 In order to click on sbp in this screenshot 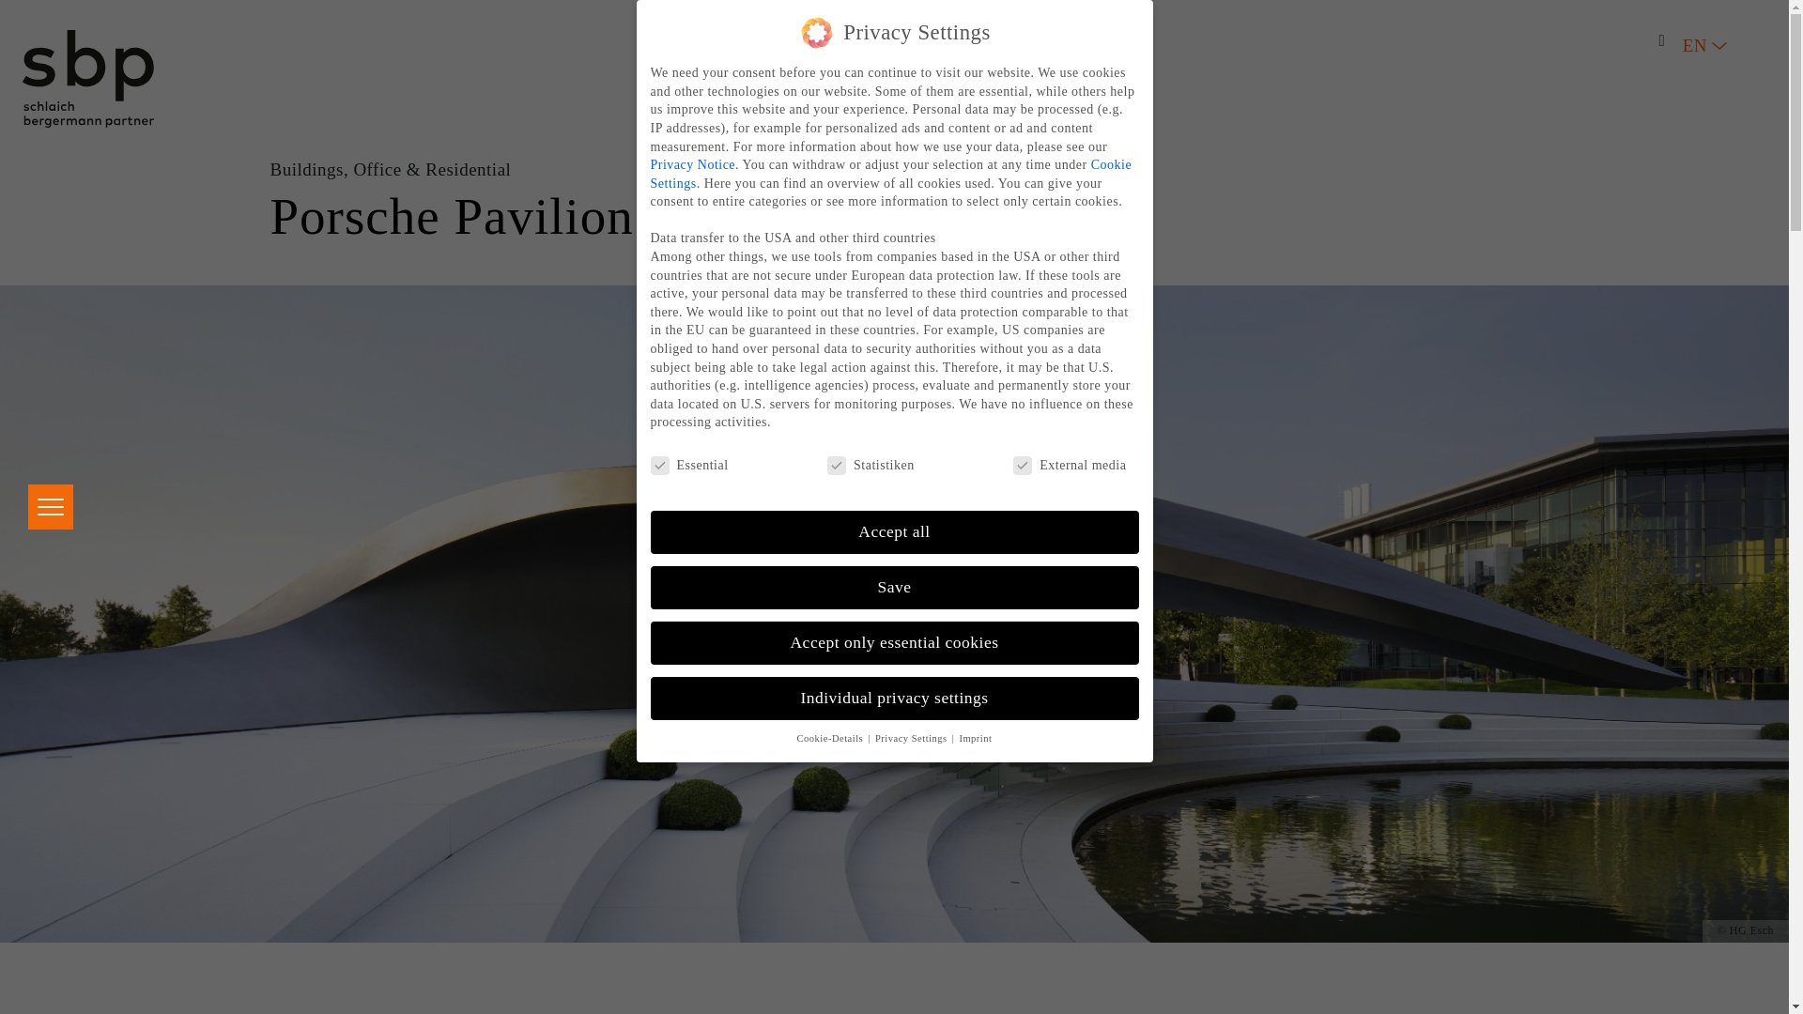, I will do `click(87, 79)`.